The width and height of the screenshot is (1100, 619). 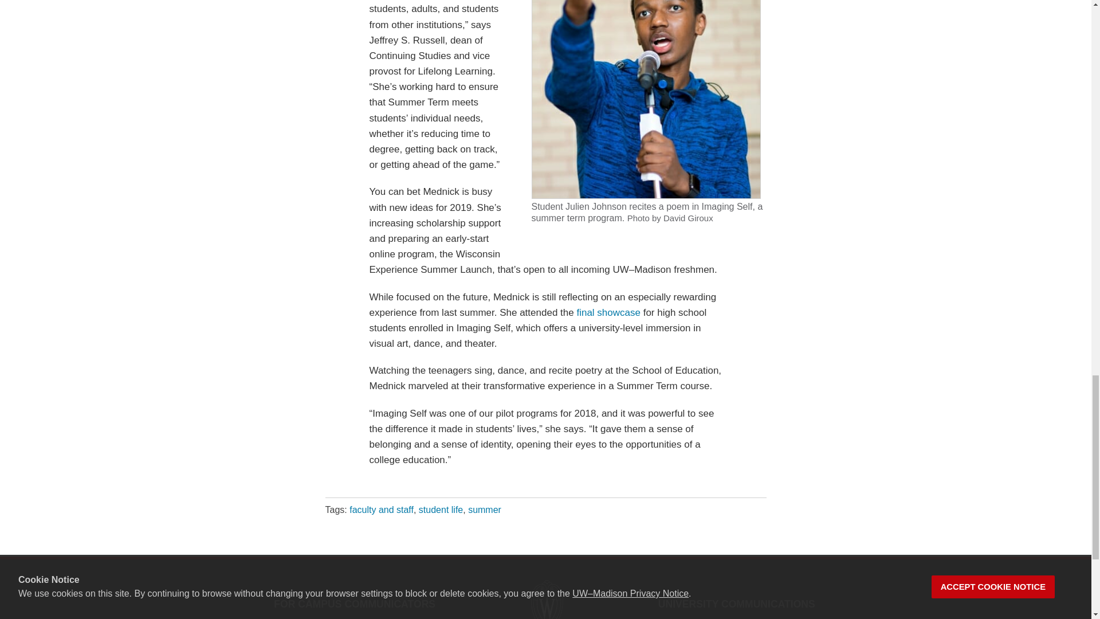 What do you see at coordinates (441, 510) in the screenshot?
I see `student life` at bounding box center [441, 510].